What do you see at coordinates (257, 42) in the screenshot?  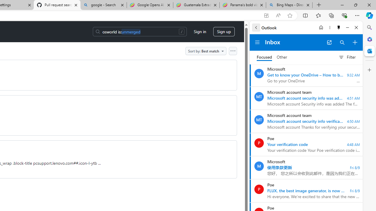 I see `Folder navigation` at bounding box center [257, 42].